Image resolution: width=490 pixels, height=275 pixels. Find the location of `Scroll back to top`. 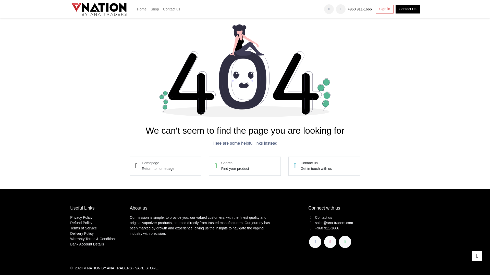

Scroll back to top is located at coordinates (171, 9).